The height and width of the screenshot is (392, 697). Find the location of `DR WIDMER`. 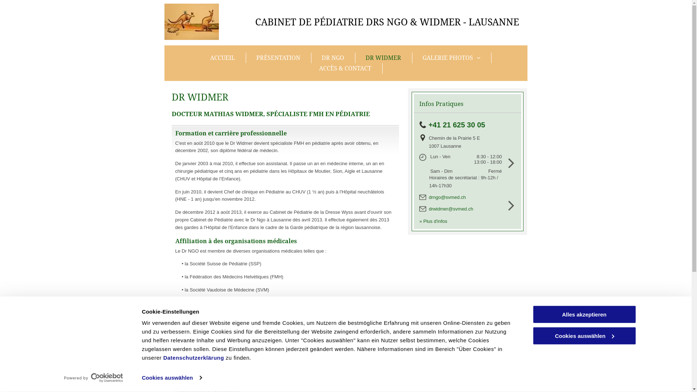

DR WIDMER is located at coordinates (384, 58).